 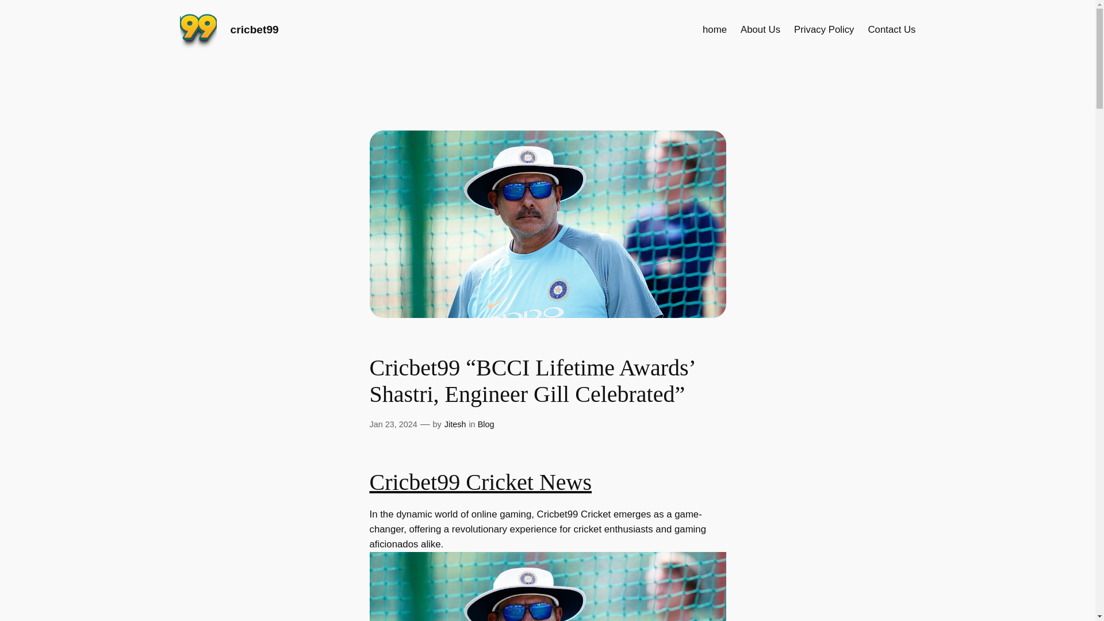 I want to click on Privacy Policy, so click(x=823, y=29).